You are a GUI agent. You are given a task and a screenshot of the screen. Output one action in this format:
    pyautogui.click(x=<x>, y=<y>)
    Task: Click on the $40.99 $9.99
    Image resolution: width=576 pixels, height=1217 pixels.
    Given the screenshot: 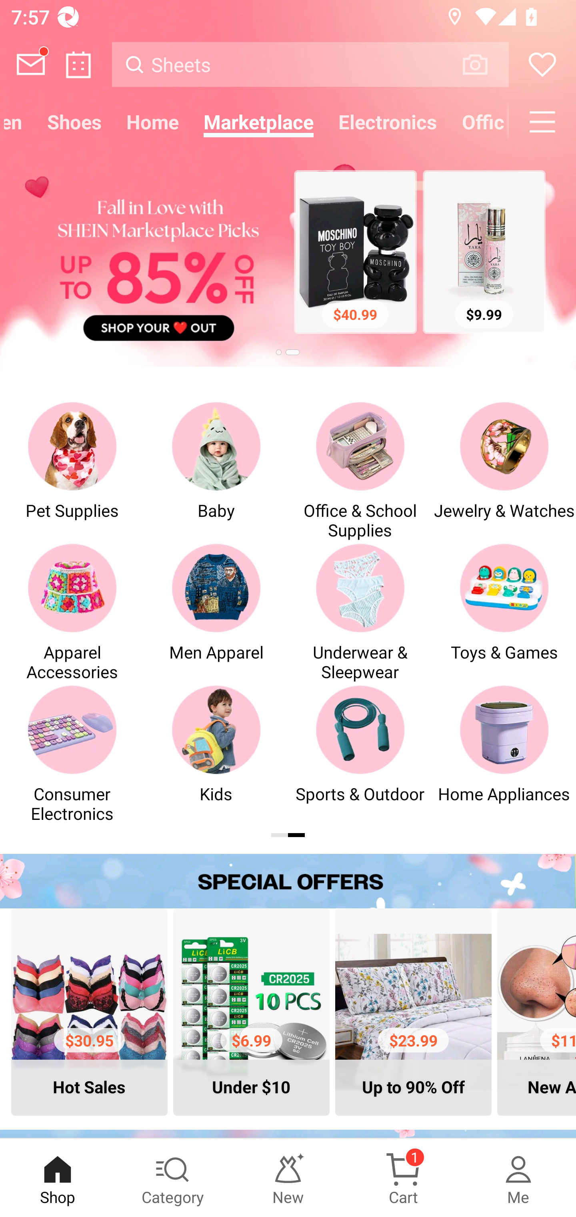 What is the action you would take?
    pyautogui.click(x=288, y=254)
    